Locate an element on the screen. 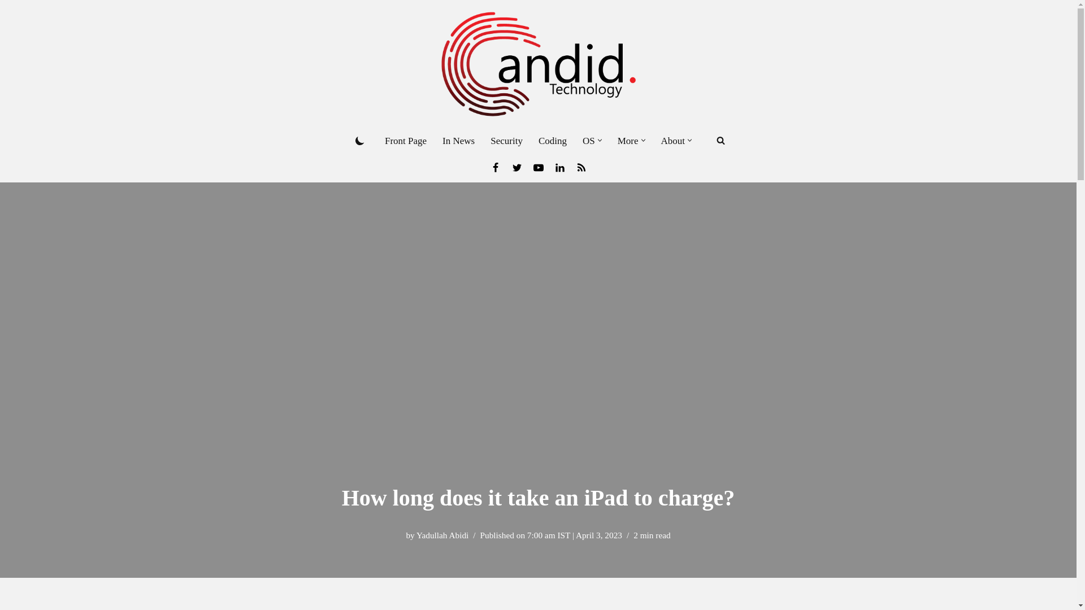  Youtube is located at coordinates (538, 167).